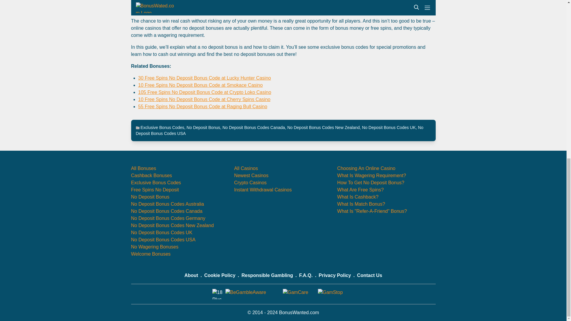 This screenshot has height=321, width=571. What do you see at coordinates (204, 92) in the screenshot?
I see `105 Free Spins No Deposit Bonus Code at Crypto Loko Casino` at bounding box center [204, 92].